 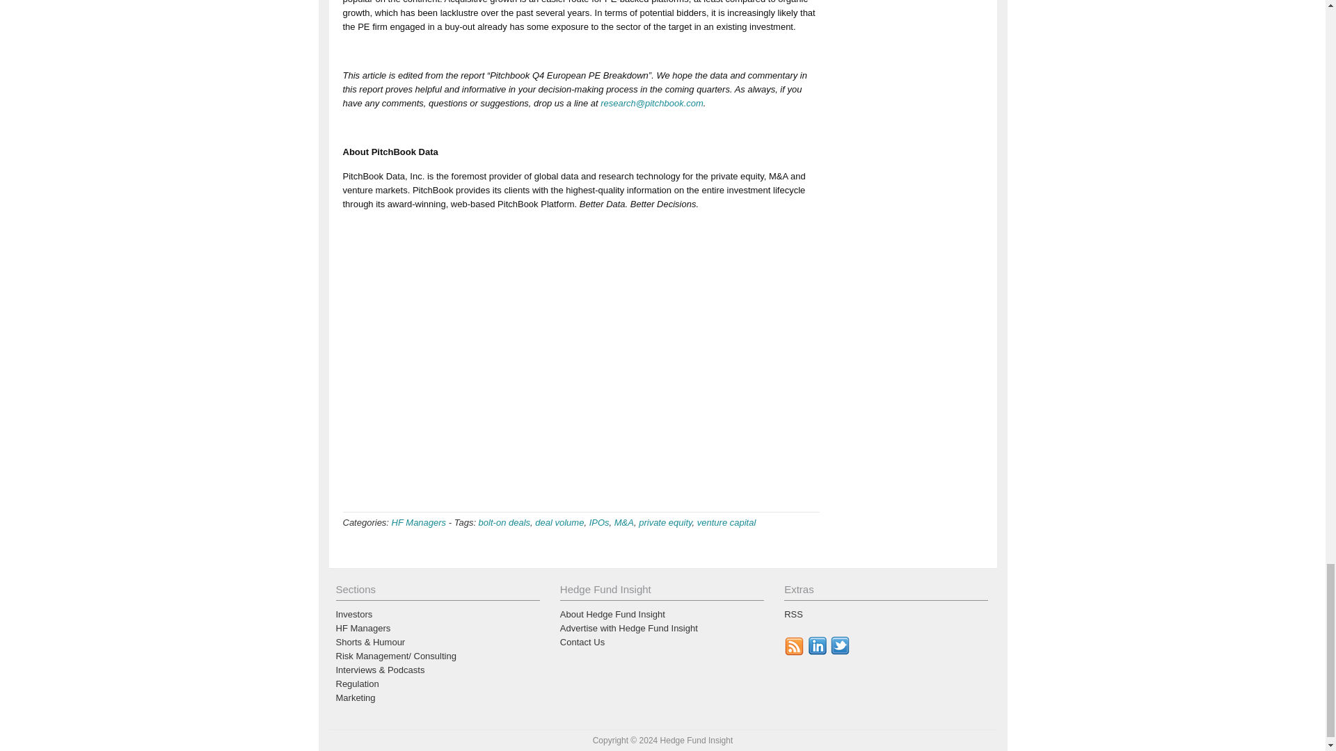 I want to click on venture capital, so click(x=726, y=523).